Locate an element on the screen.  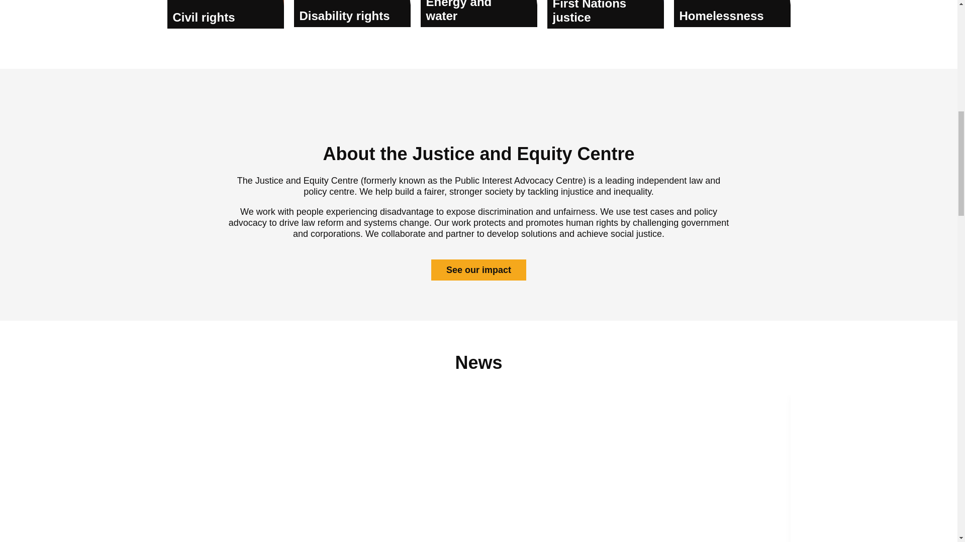
Home 5 is located at coordinates (478, 14).